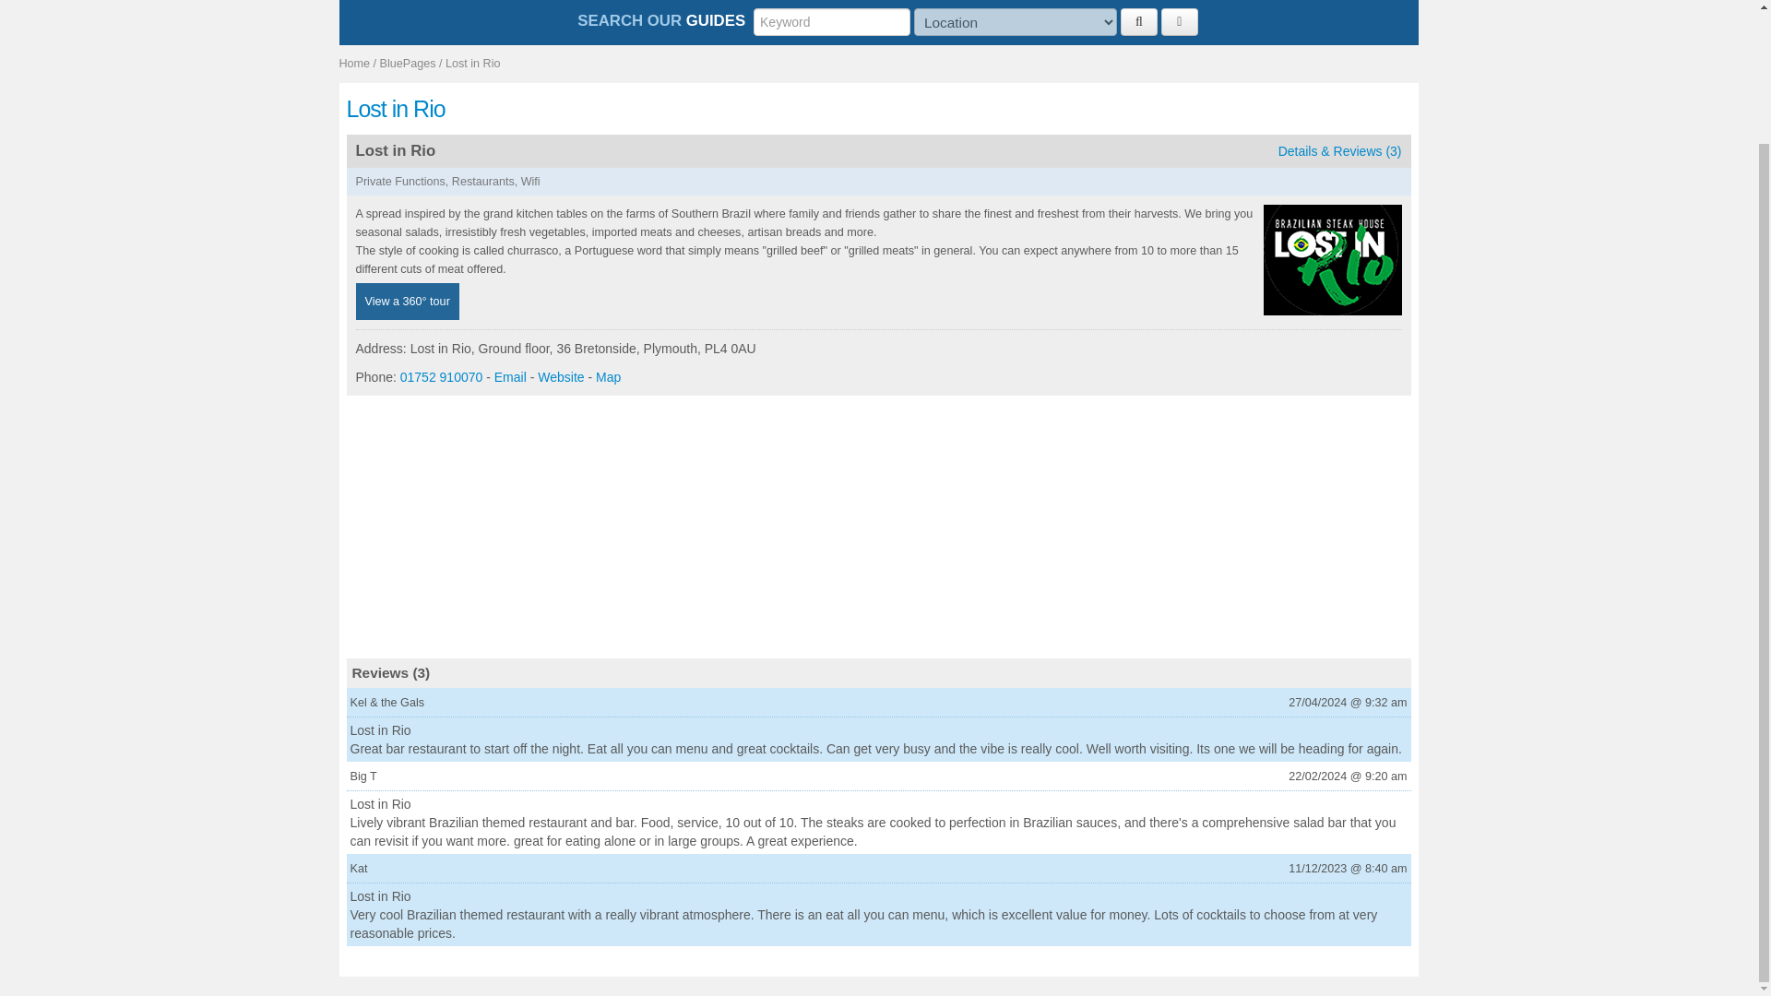  What do you see at coordinates (509, 376) in the screenshot?
I see `Email` at bounding box center [509, 376].